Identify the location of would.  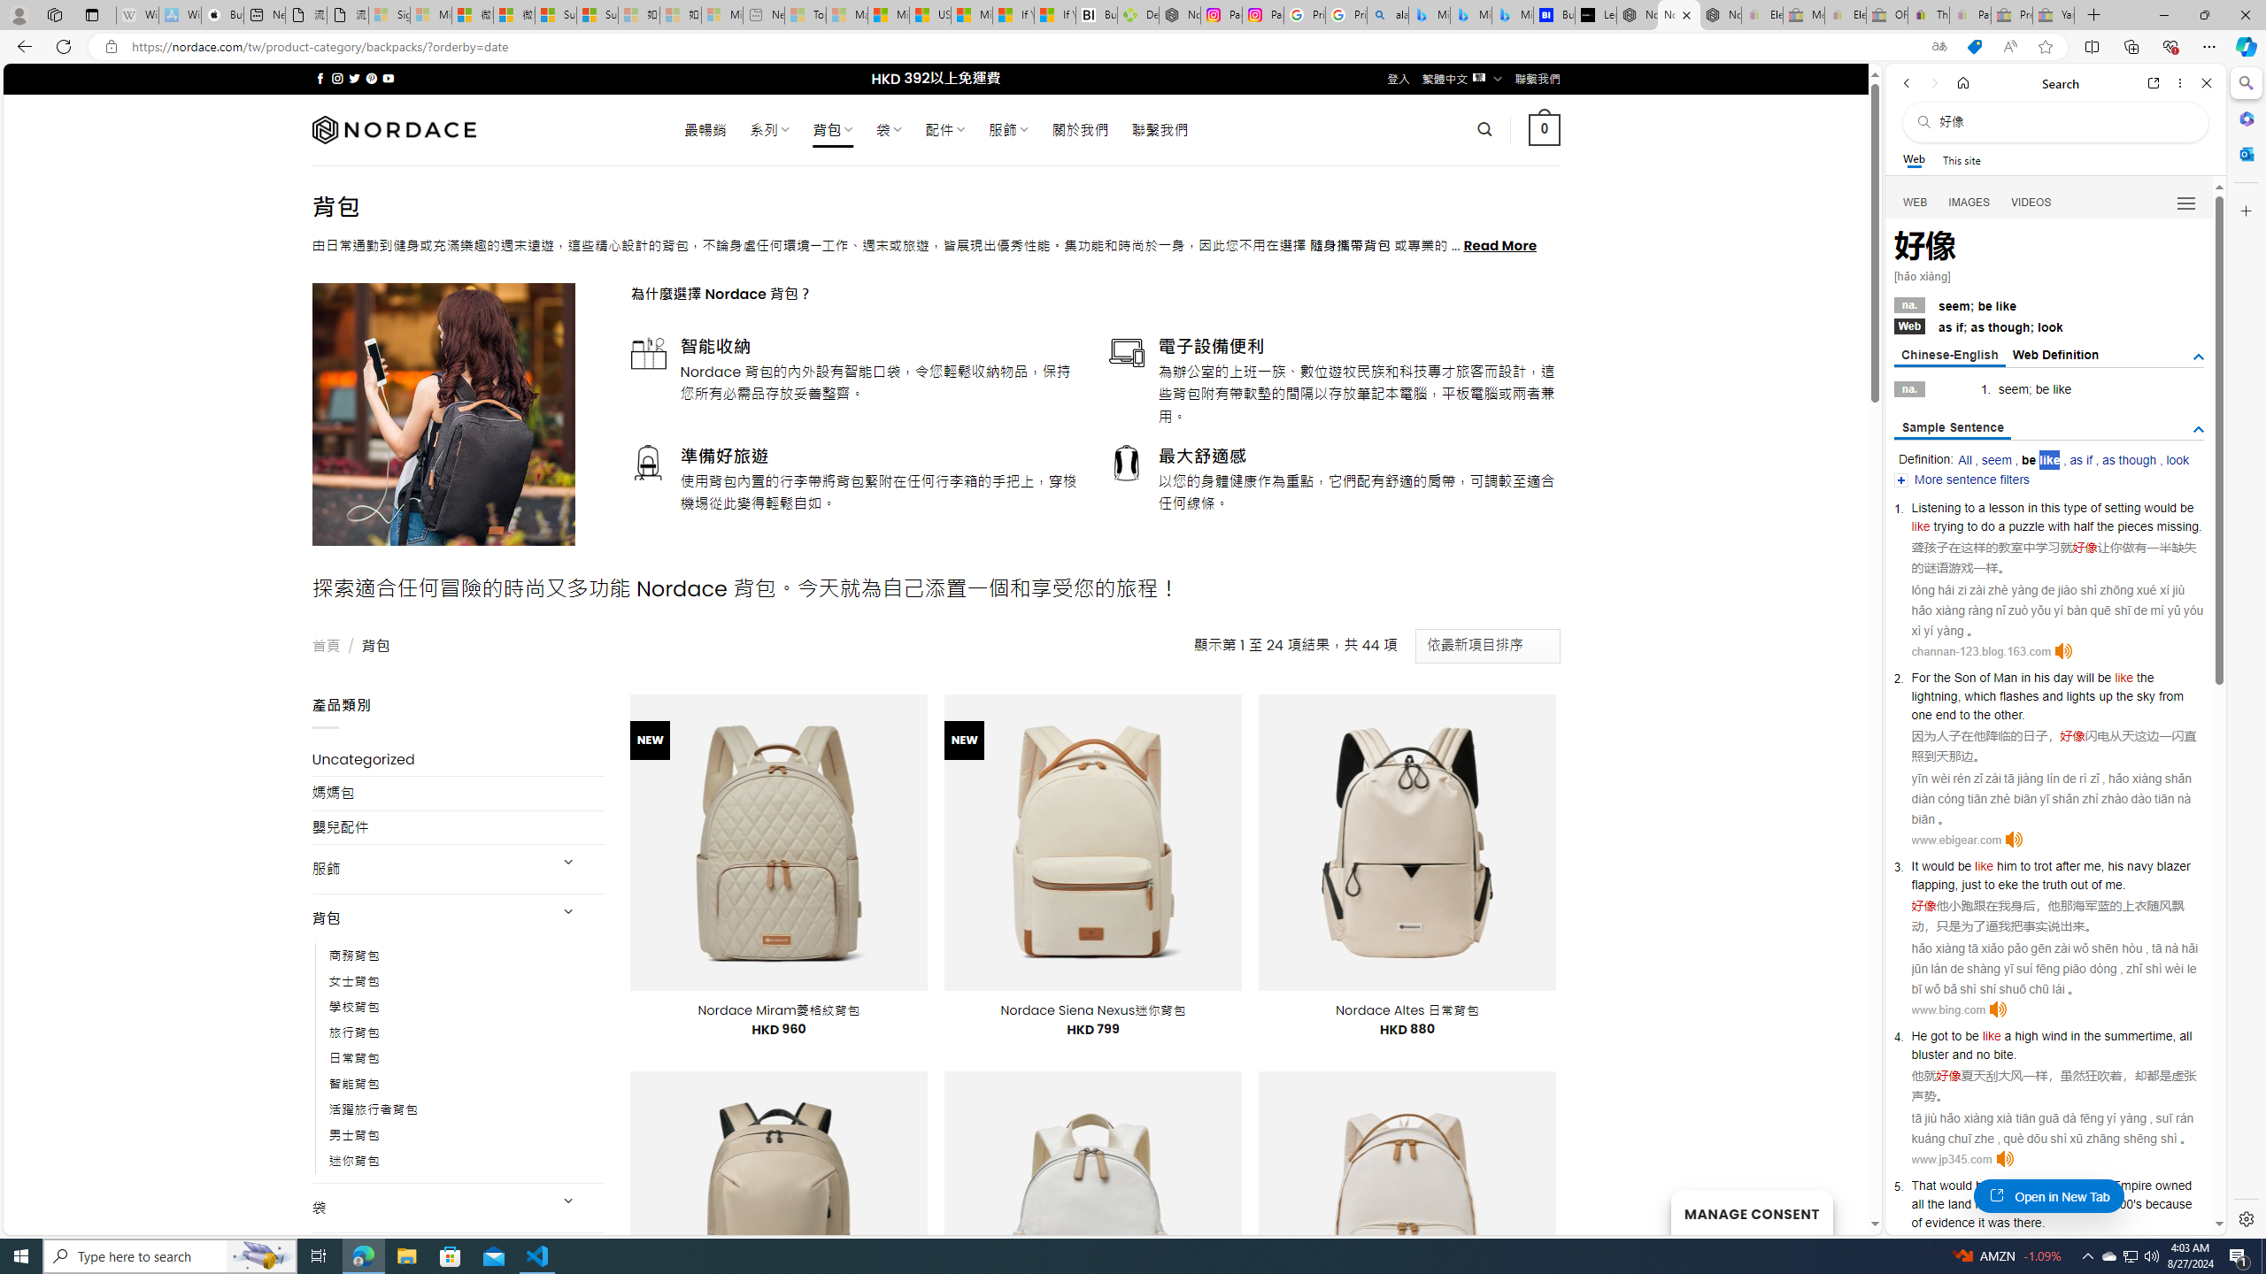
(1955, 1186).